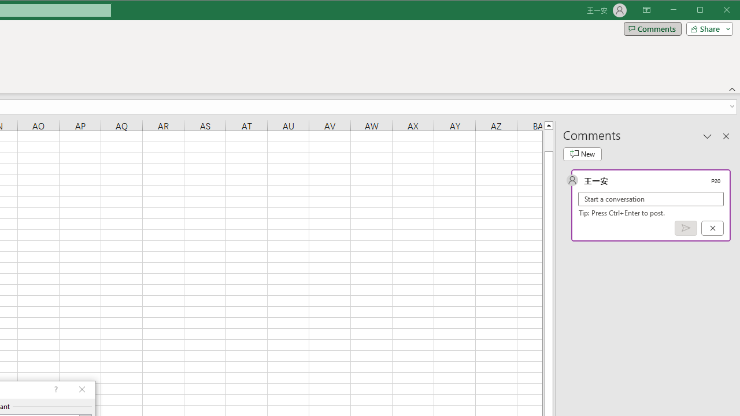 The image size is (740, 416). What do you see at coordinates (548, 125) in the screenshot?
I see `Line up` at bounding box center [548, 125].